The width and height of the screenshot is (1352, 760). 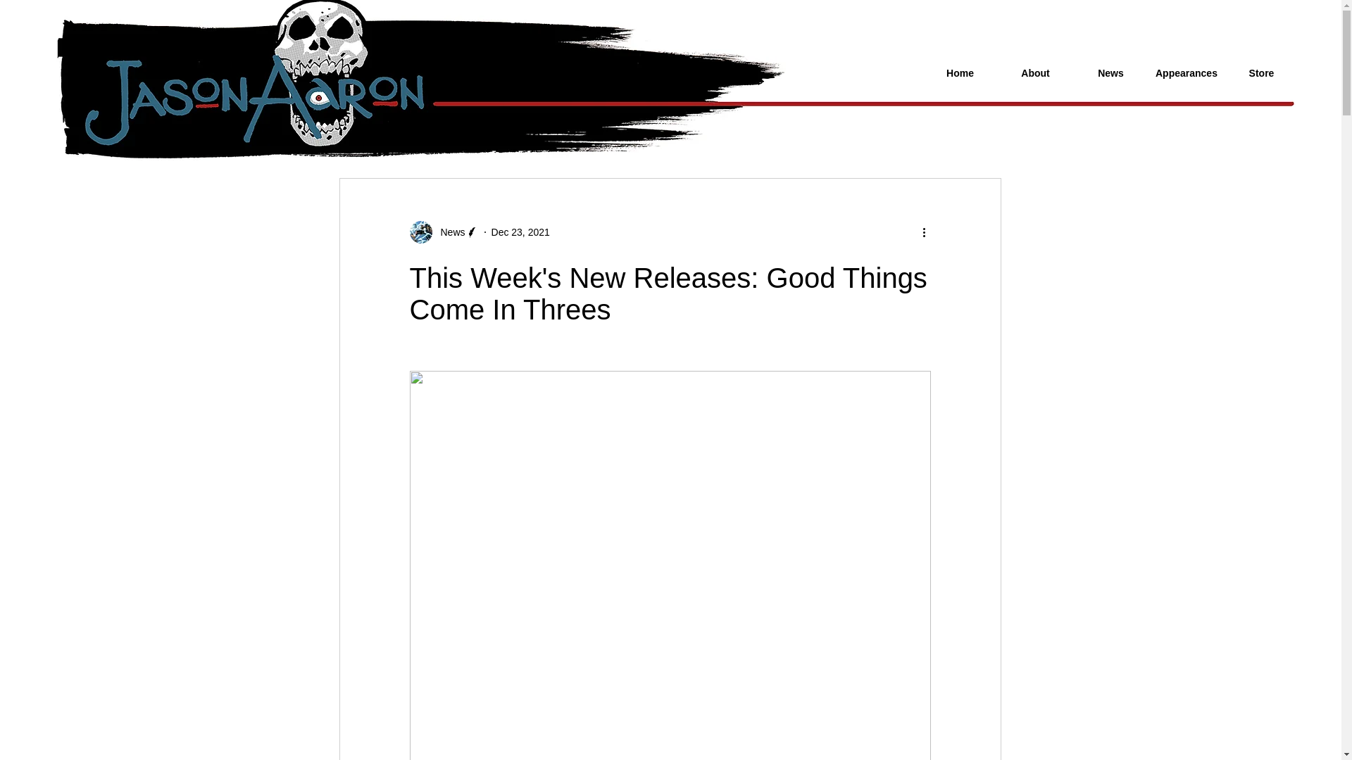 I want to click on Store, so click(x=1261, y=73).